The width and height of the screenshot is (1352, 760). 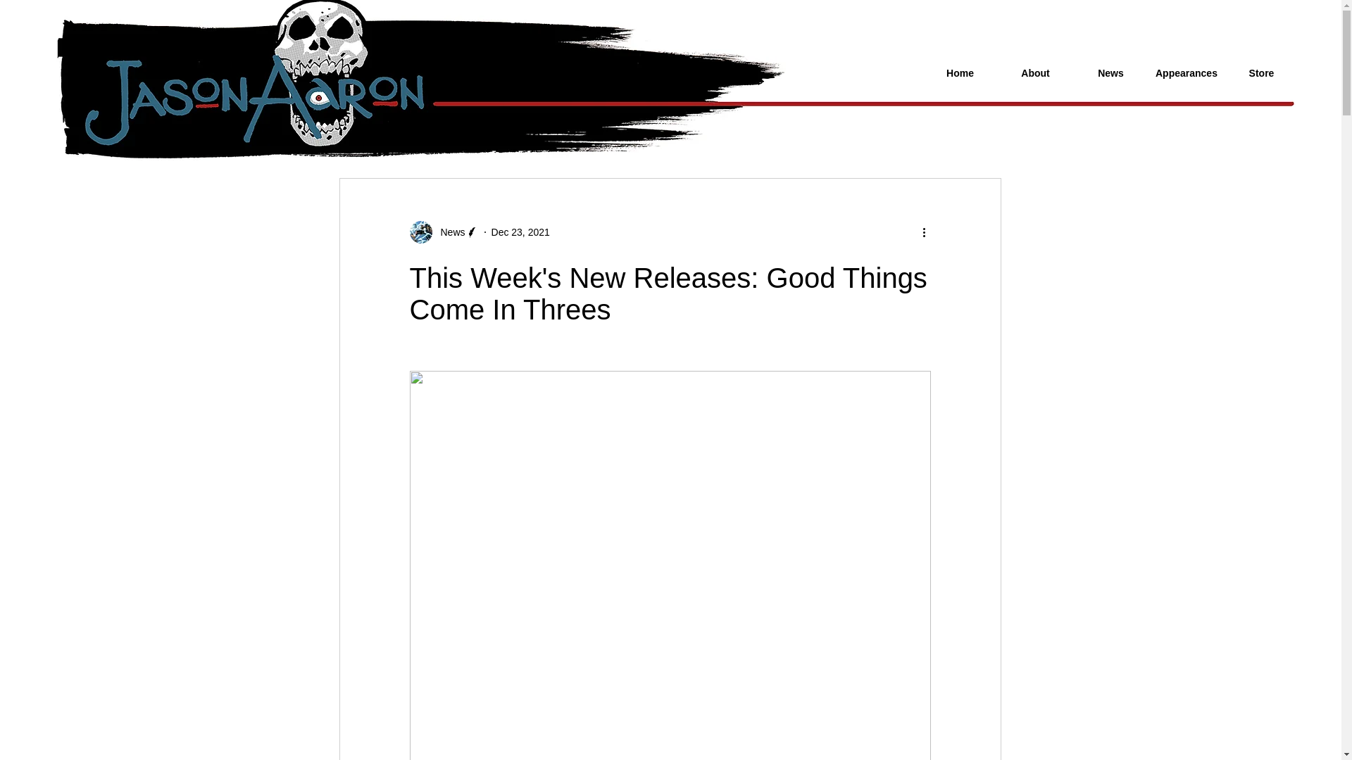 I want to click on Store, so click(x=1261, y=73).